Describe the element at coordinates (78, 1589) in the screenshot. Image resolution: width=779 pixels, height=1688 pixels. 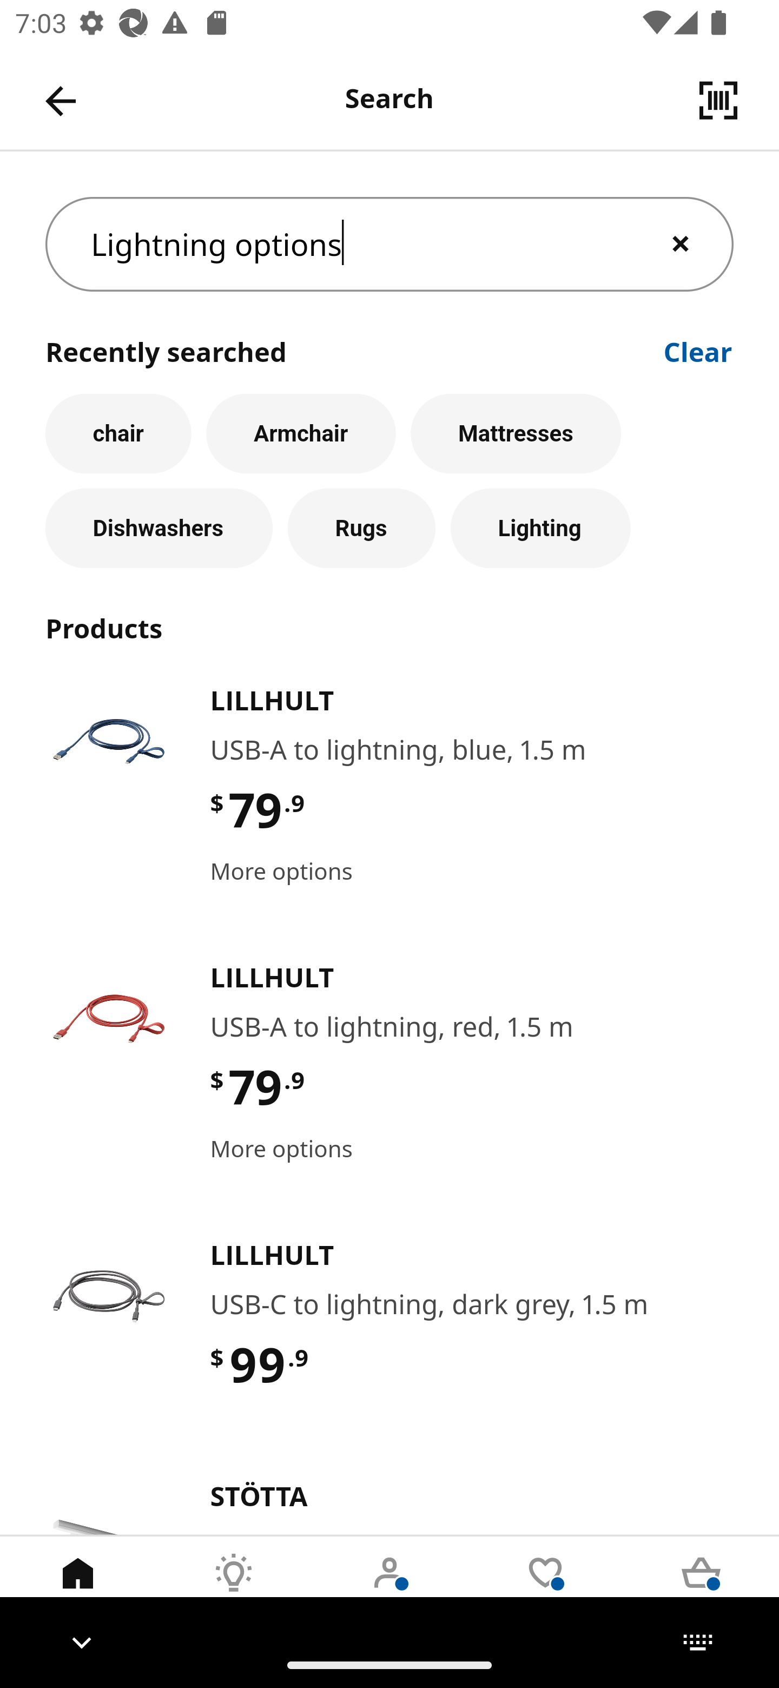
I see `Home
Tab 1 of 5` at that location.